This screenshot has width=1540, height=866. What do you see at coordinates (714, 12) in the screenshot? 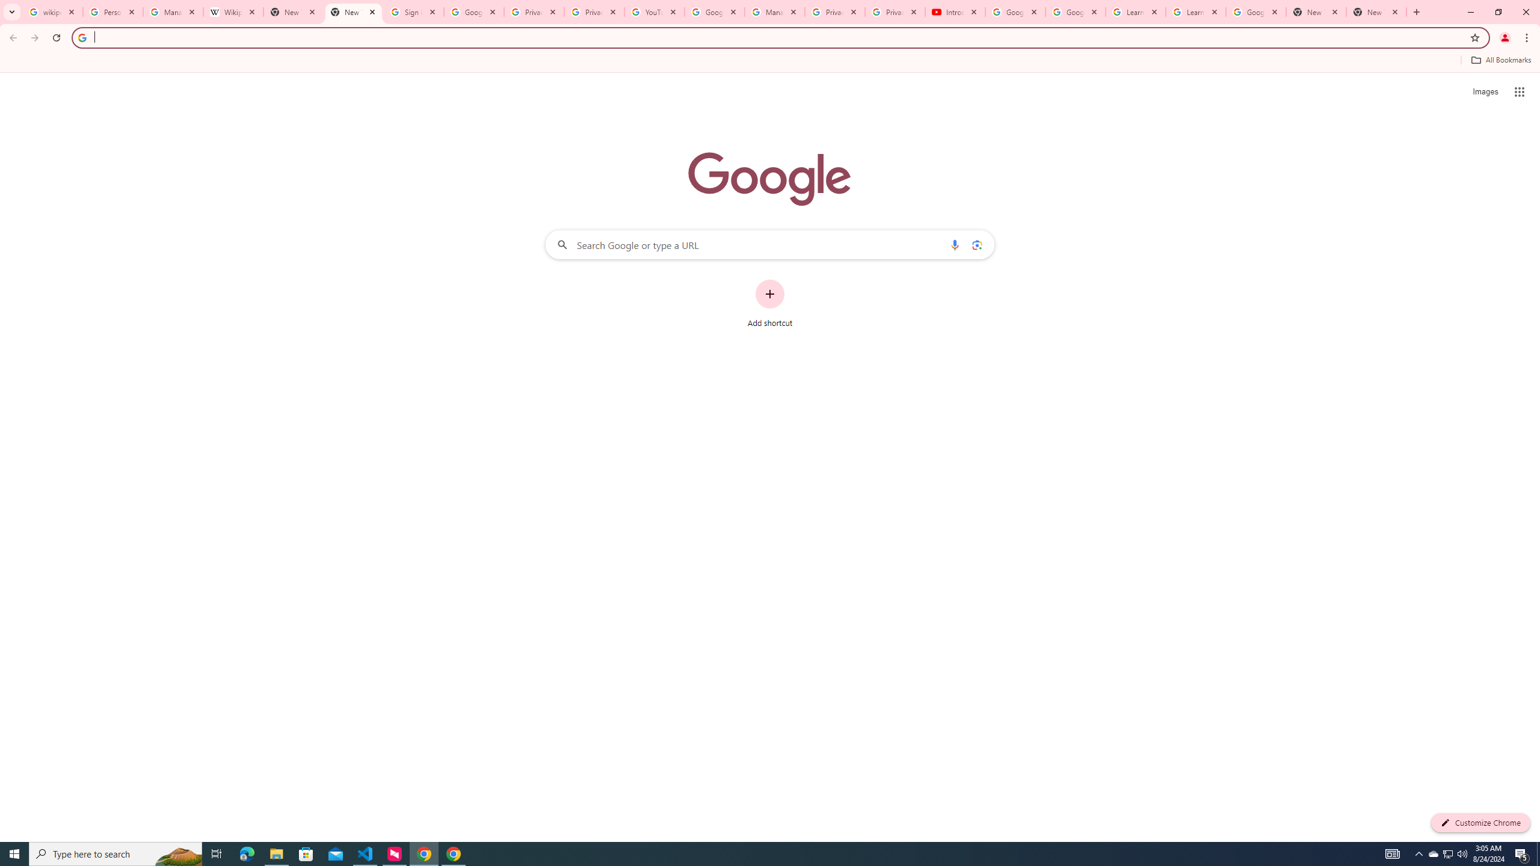
I see `Google Account Help` at bounding box center [714, 12].